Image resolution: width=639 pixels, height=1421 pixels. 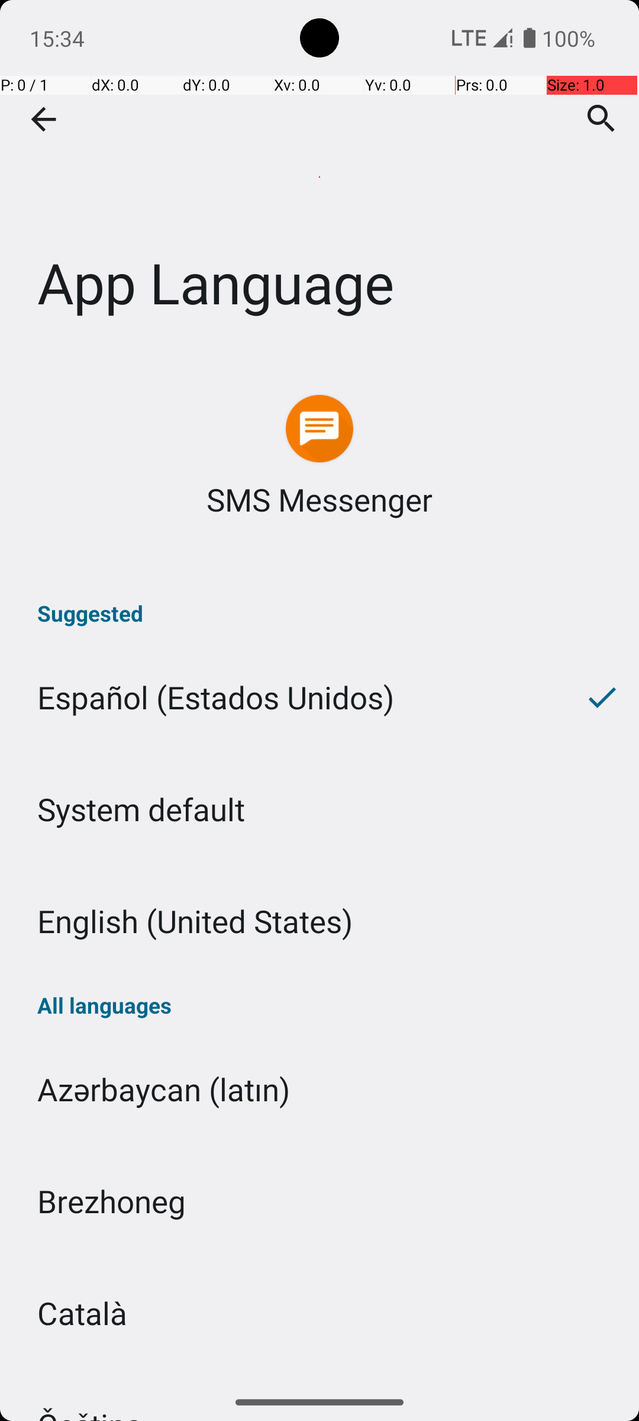 What do you see at coordinates (319, 177) in the screenshot?
I see `App Language` at bounding box center [319, 177].